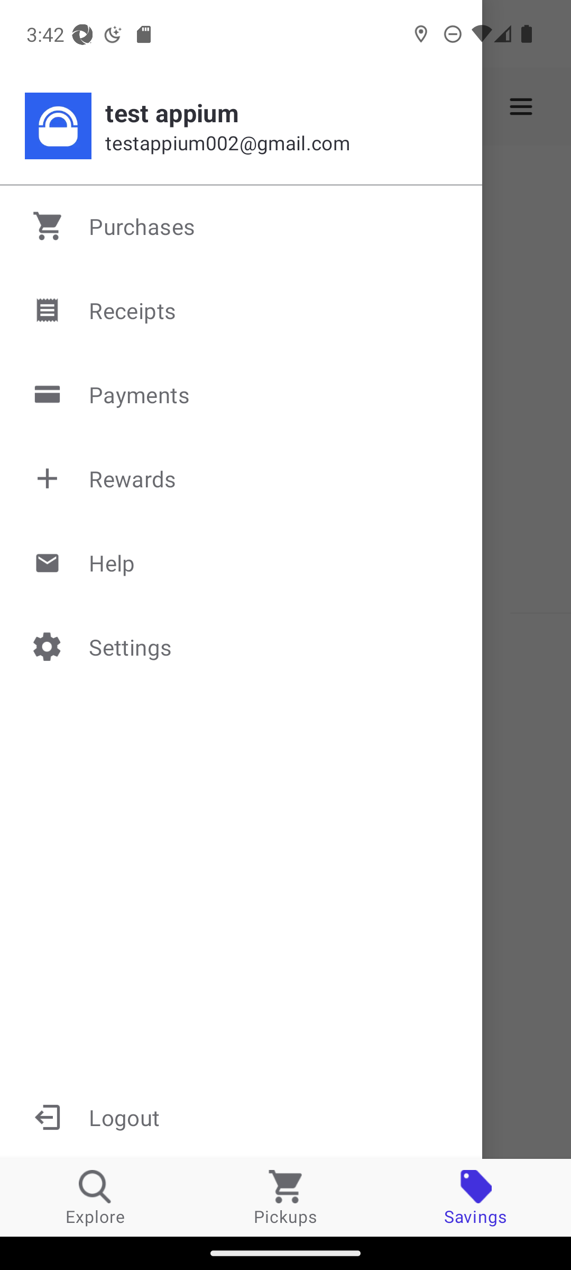  Describe the element at coordinates (95, 1197) in the screenshot. I see `Explore` at that location.